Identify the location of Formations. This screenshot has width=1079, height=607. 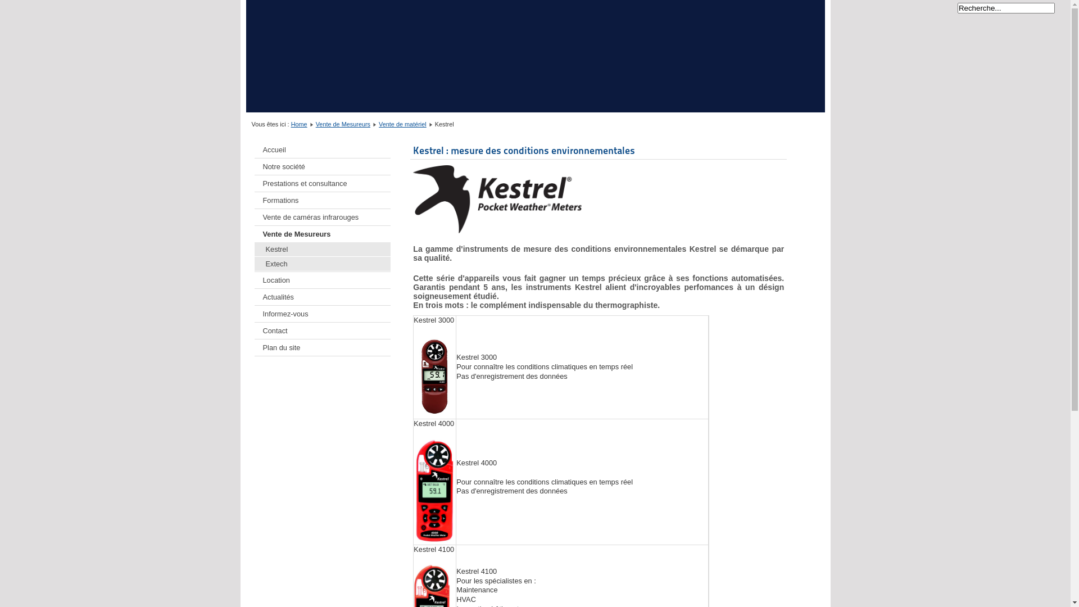
(323, 200).